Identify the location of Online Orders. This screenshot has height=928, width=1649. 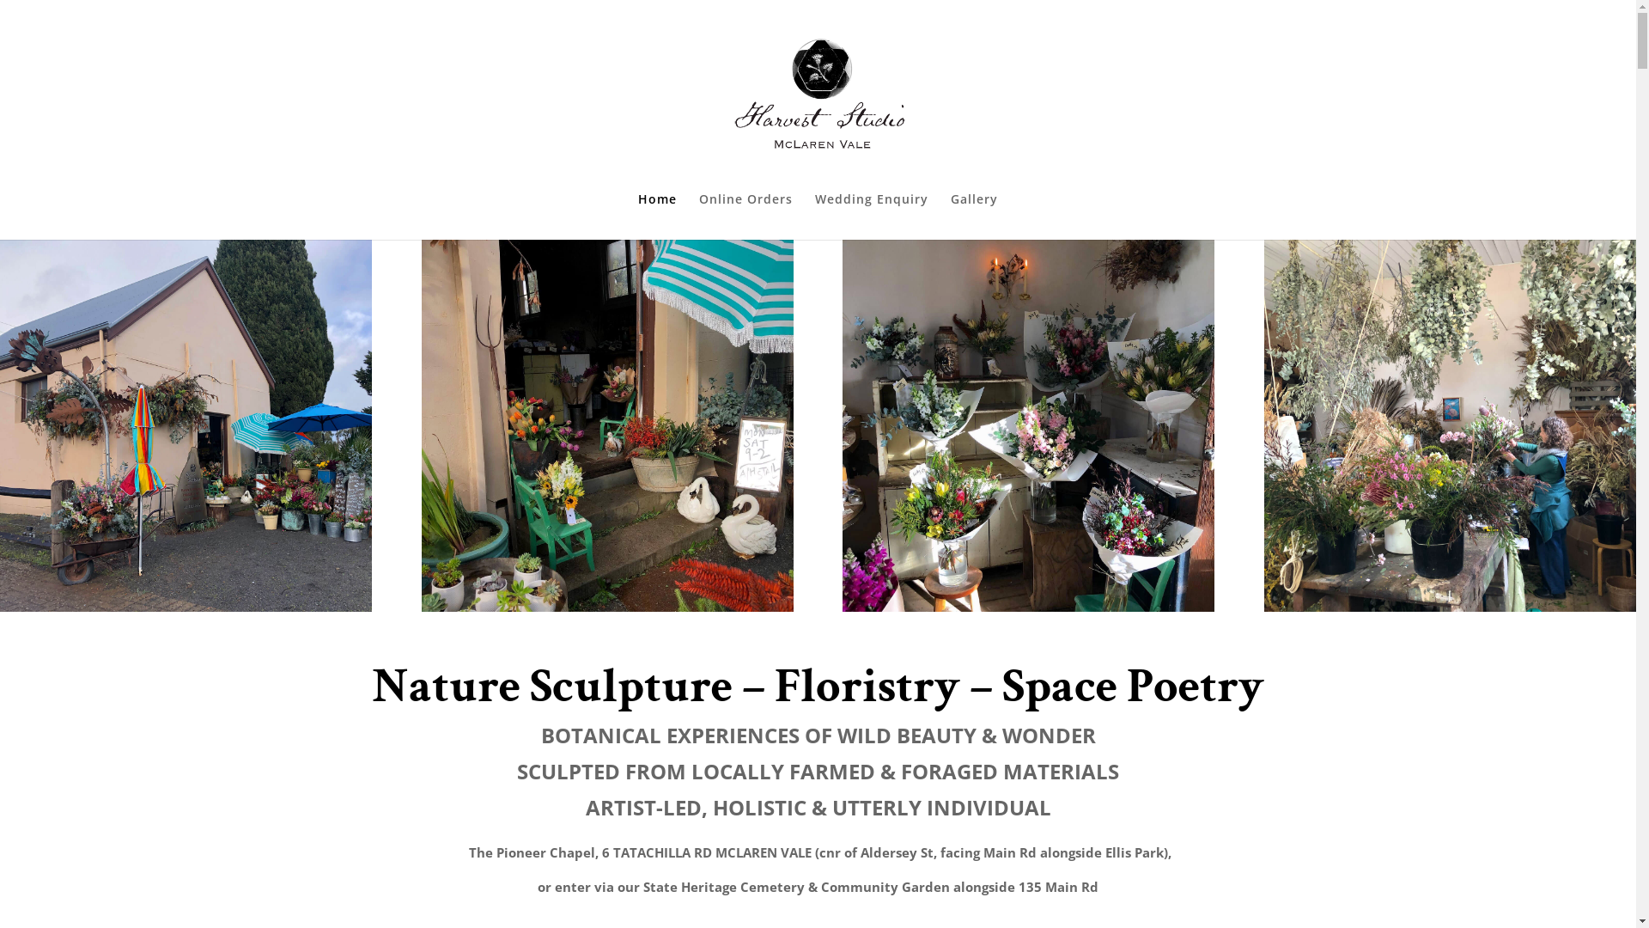
(745, 217).